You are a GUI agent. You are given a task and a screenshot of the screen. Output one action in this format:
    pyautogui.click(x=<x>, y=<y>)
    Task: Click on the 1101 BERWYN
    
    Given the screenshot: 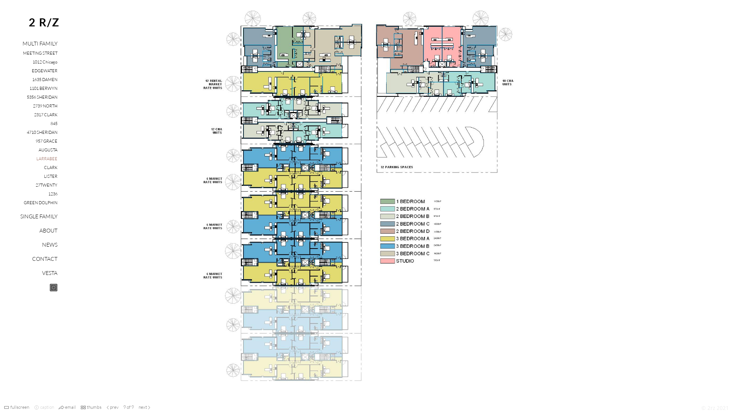 What is the action you would take?
    pyautogui.click(x=44, y=88)
    